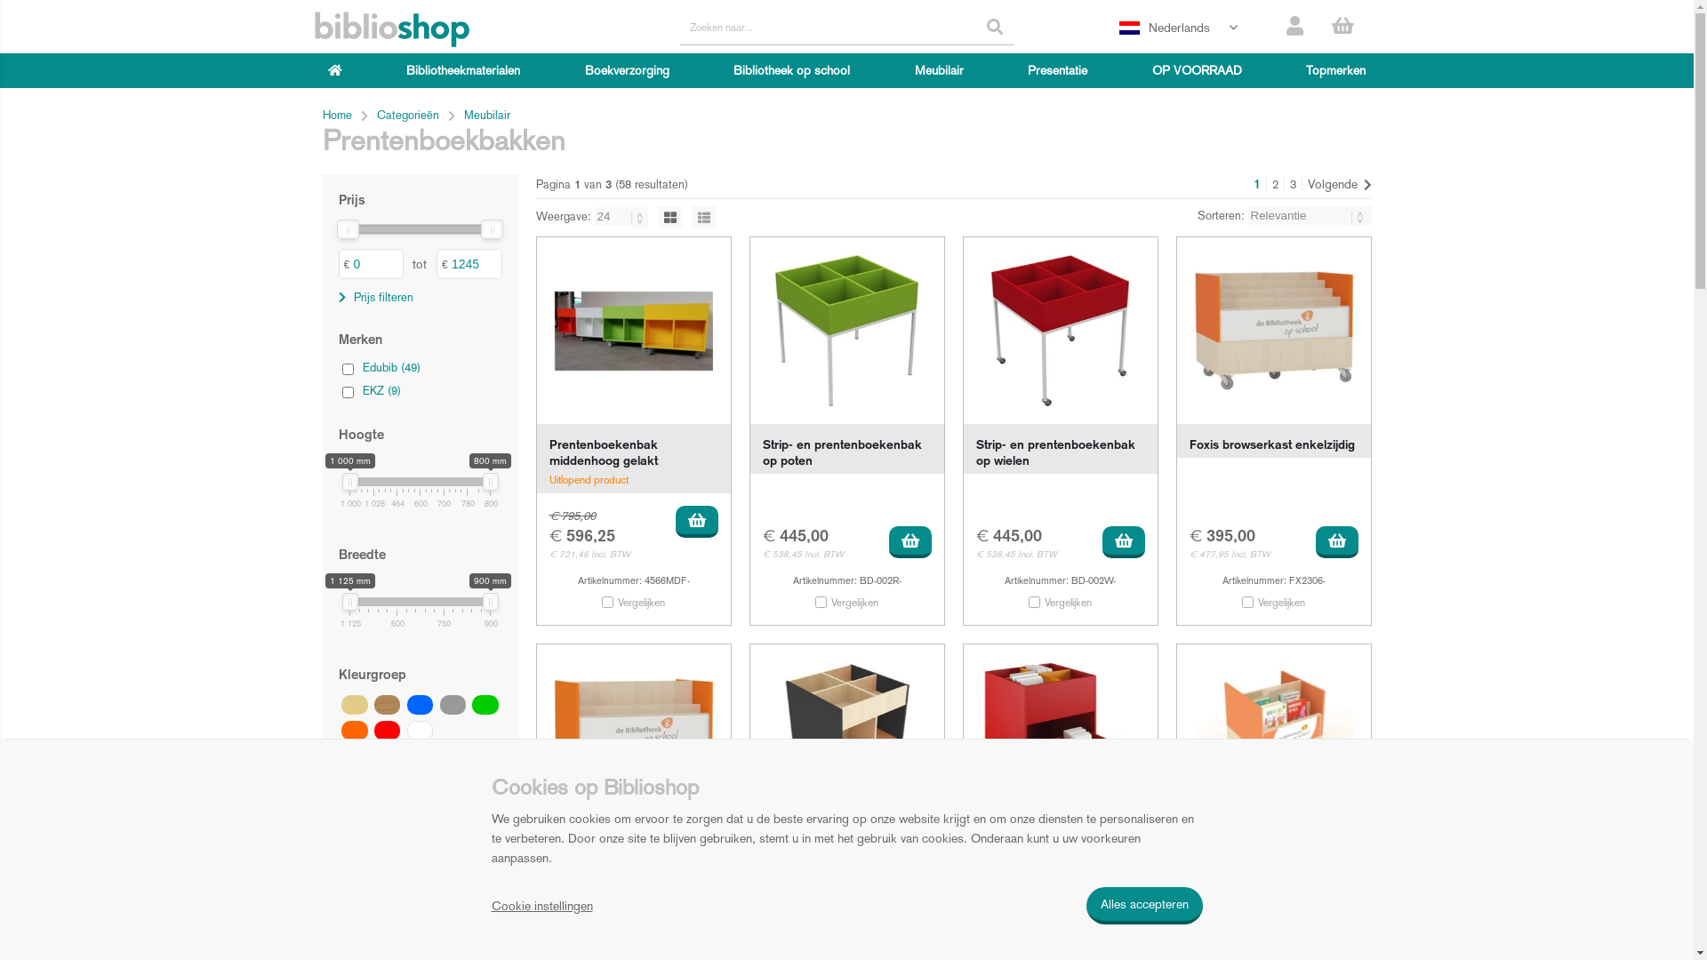  Describe the element at coordinates (1058, 70) in the screenshot. I see `Presentatie` at that location.